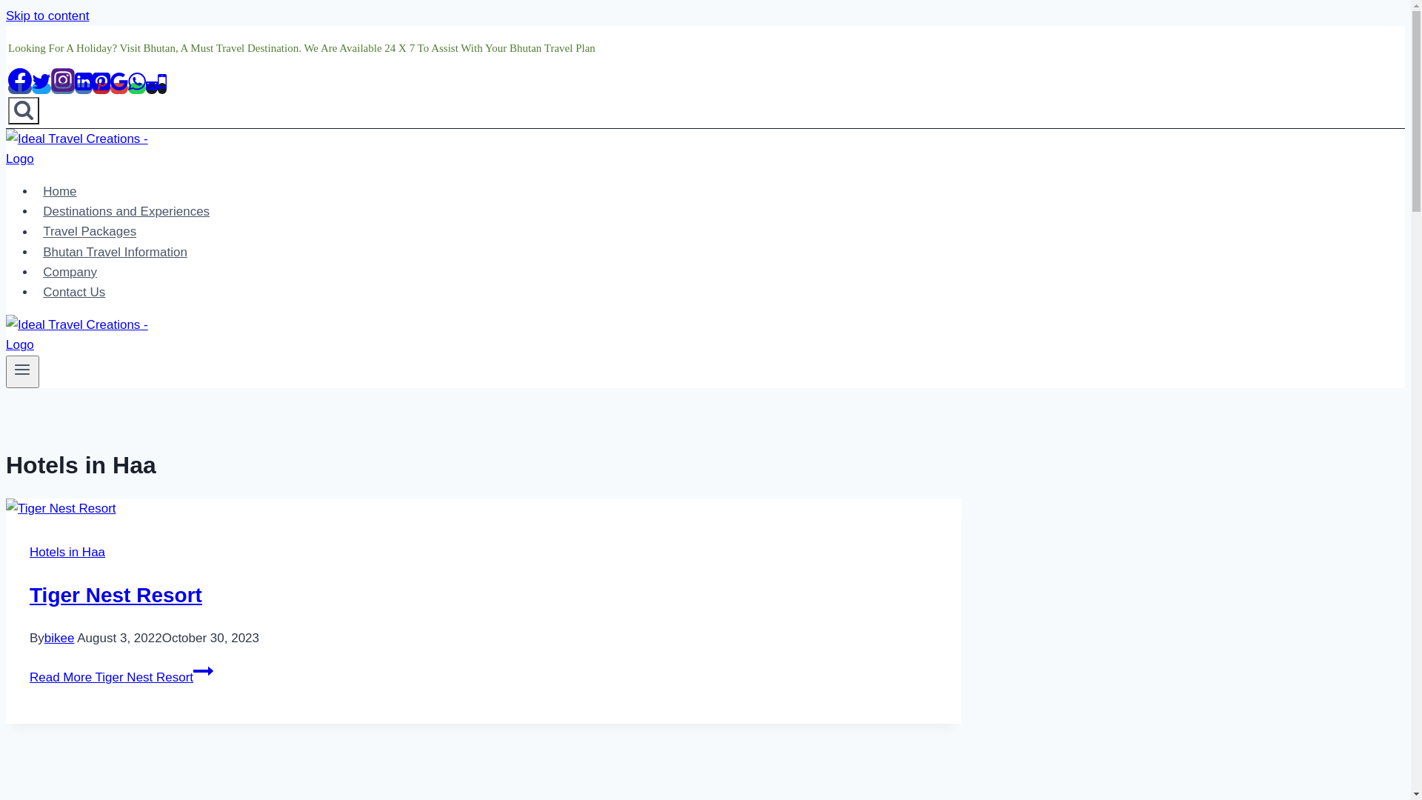  What do you see at coordinates (22, 372) in the screenshot?
I see `Toggle Menu` at bounding box center [22, 372].